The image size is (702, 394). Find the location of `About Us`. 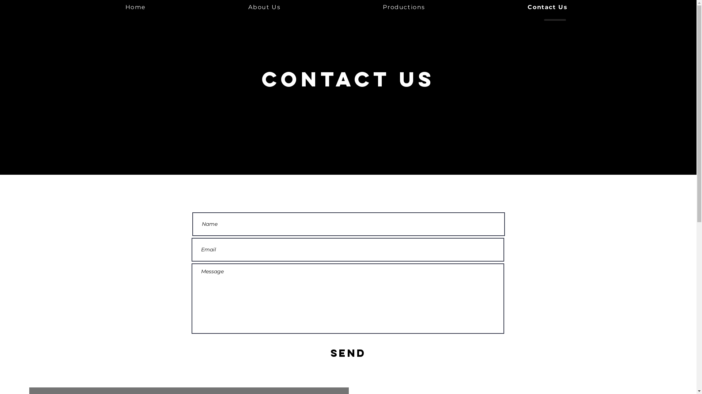

About Us is located at coordinates (264, 7).